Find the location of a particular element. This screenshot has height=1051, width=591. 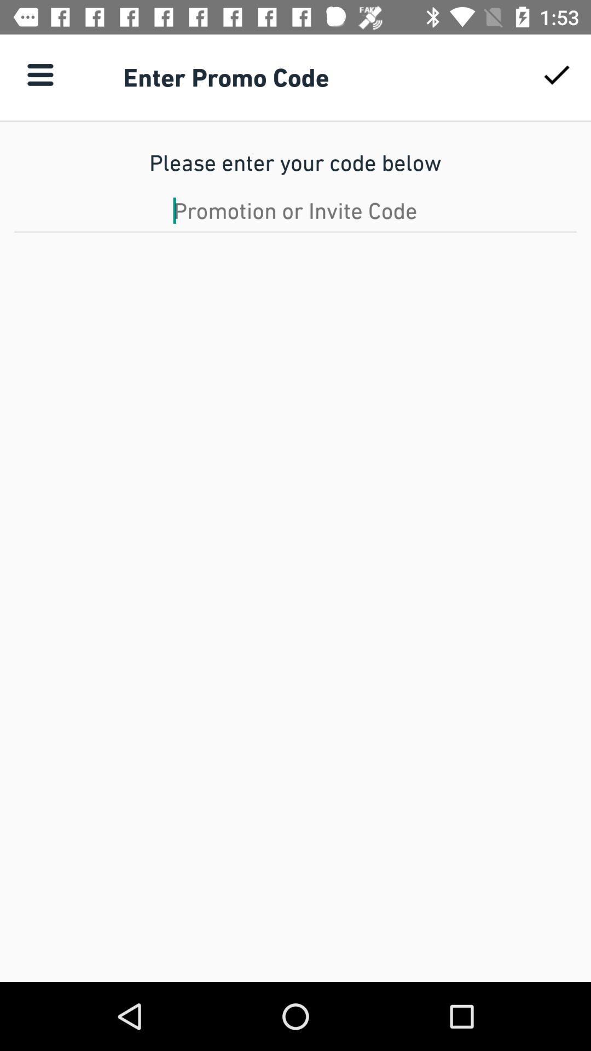

enter a code here for a discount is located at coordinates (296, 210).